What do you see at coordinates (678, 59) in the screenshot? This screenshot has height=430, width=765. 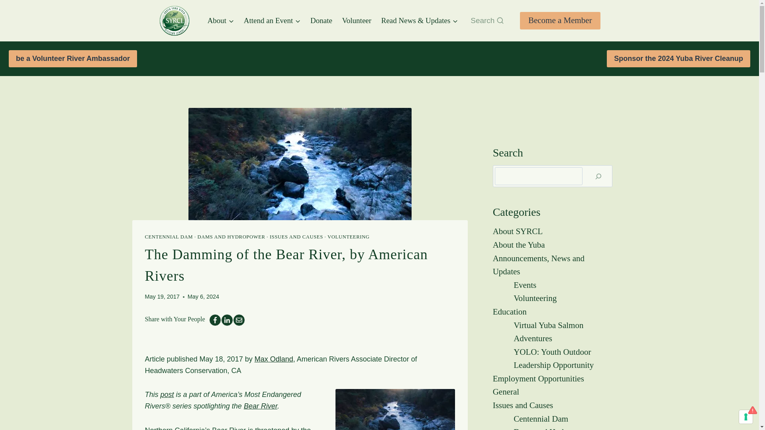 I see `Sponsor the 2024 Yuba River Cleanup` at bounding box center [678, 59].